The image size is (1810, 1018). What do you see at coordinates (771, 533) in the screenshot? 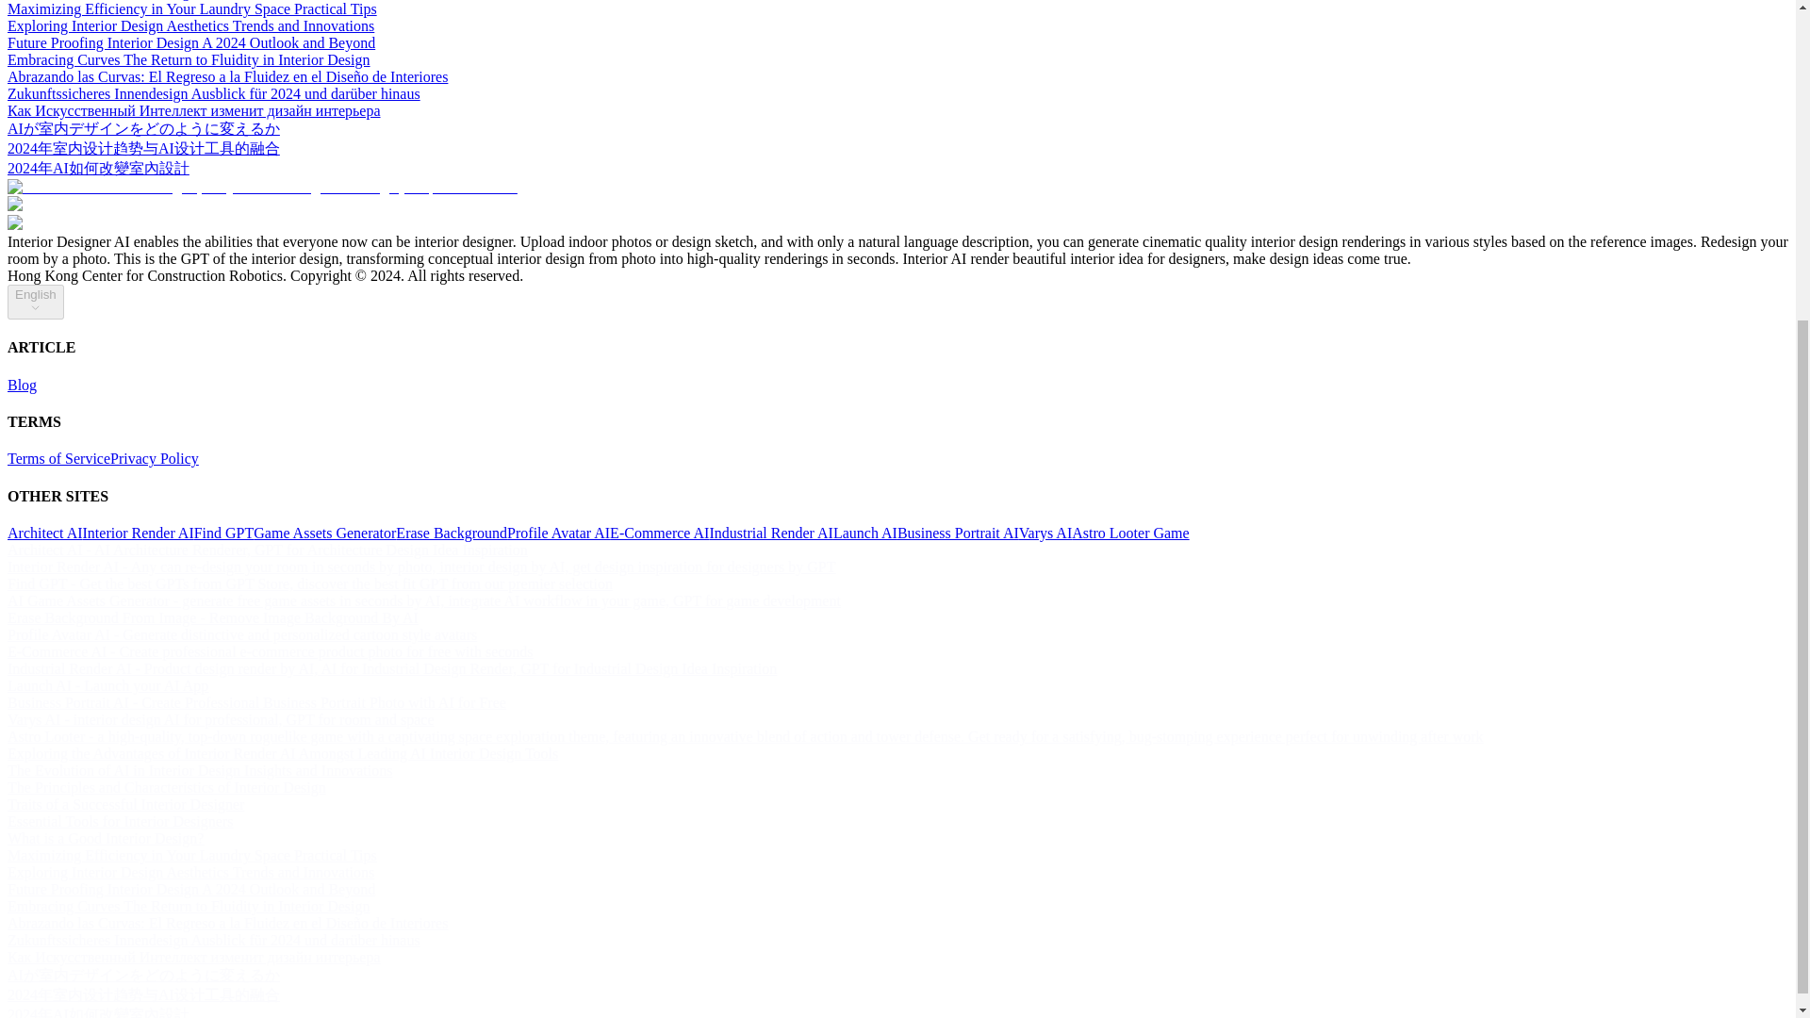
I see `Industrial Render AI` at bounding box center [771, 533].